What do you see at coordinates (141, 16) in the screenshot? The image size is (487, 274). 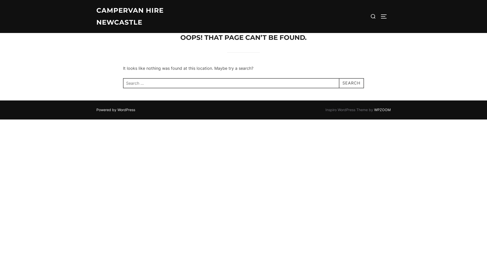 I see `CAMPERVAN HIRE NEWCASTLE` at bounding box center [141, 16].